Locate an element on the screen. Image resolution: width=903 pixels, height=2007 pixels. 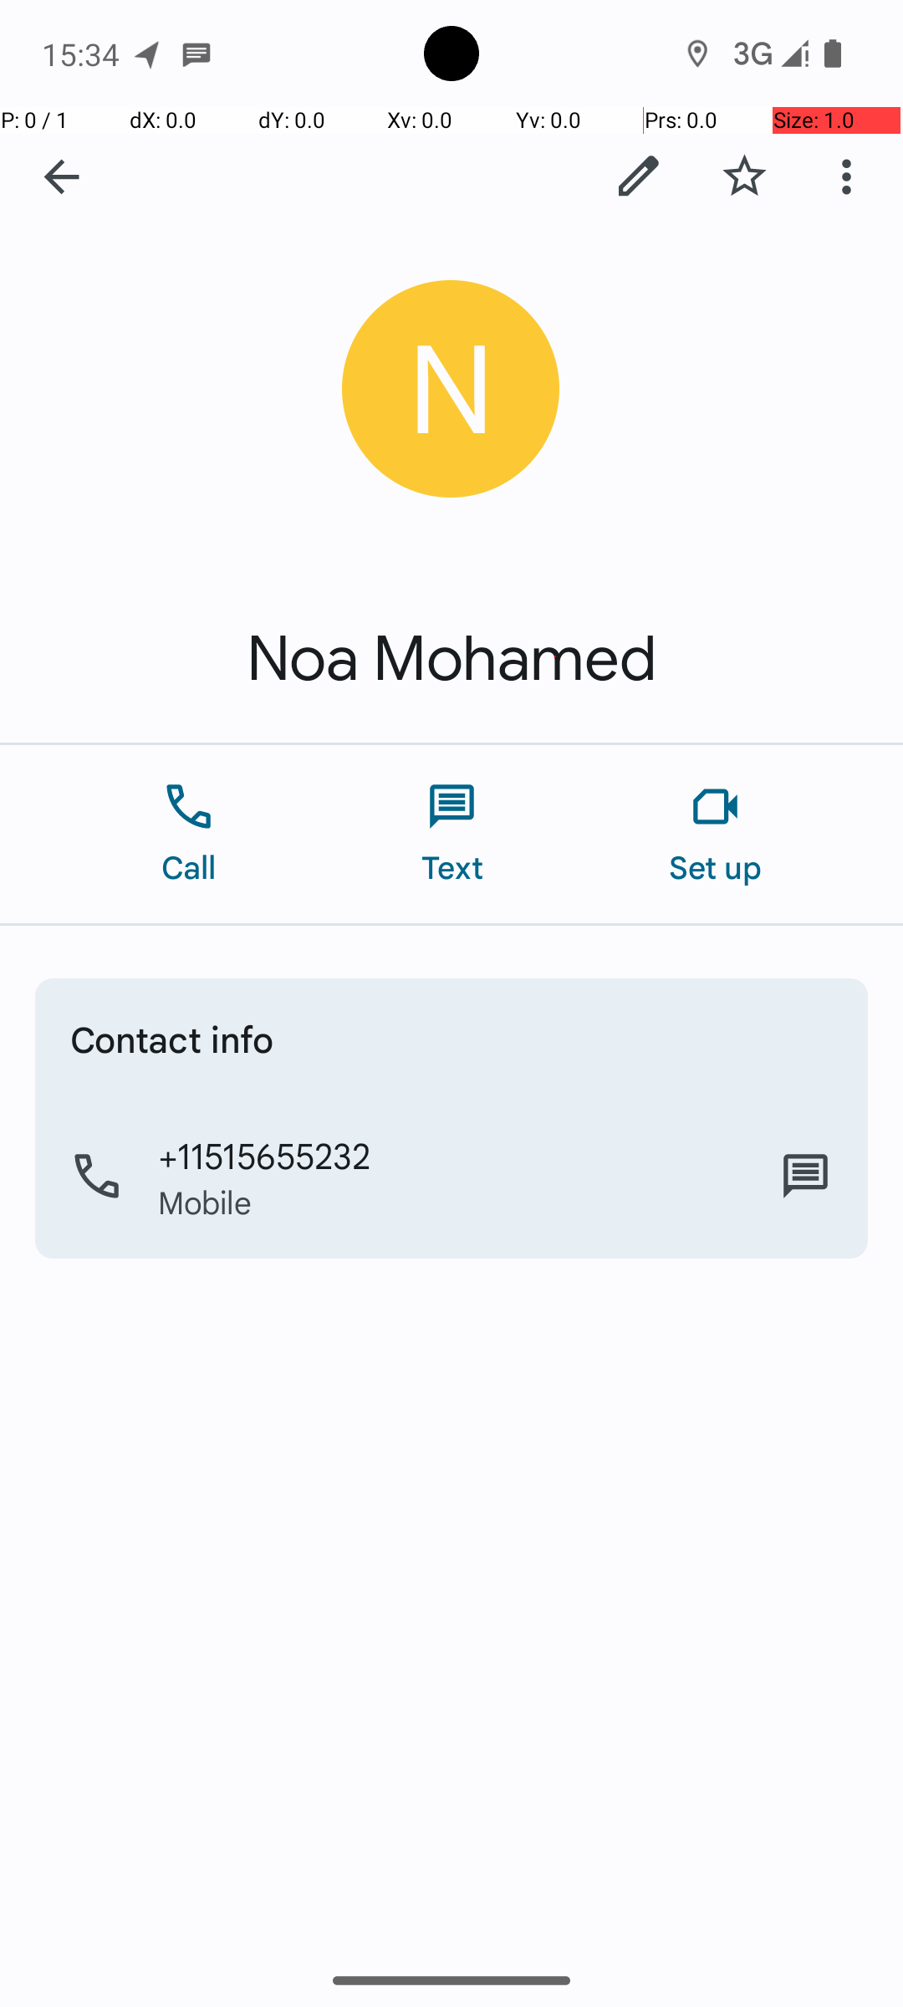
SMS Messenger notification: Noa Mohamed is located at coordinates (196, 54).